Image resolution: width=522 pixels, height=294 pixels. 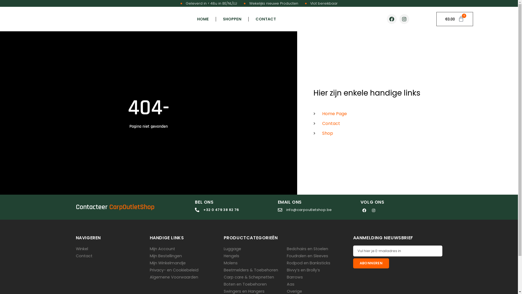 I want to click on Mijn Bestellingen, so click(x=166, y=256).